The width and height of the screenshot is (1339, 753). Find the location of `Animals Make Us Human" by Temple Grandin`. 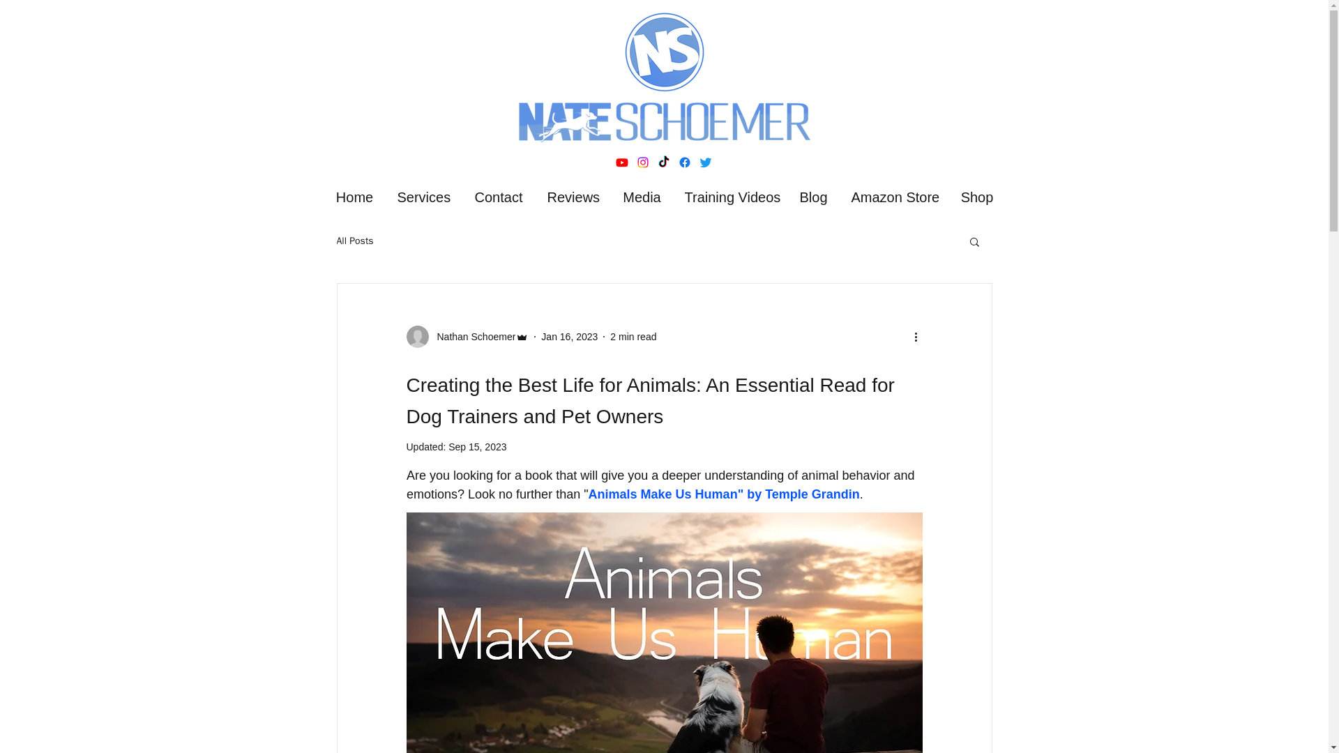

Animals Make Us Human" by Temple Grandin is located at coordinates (723, 494).